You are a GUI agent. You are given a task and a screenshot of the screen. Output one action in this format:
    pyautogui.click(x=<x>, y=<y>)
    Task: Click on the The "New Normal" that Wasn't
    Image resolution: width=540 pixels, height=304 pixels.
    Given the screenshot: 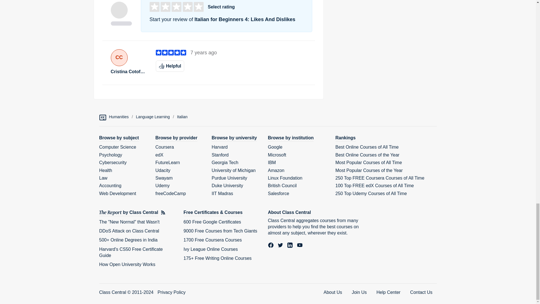 What is the action you would take?
    pyautogui.click(x=129, y=222)
    